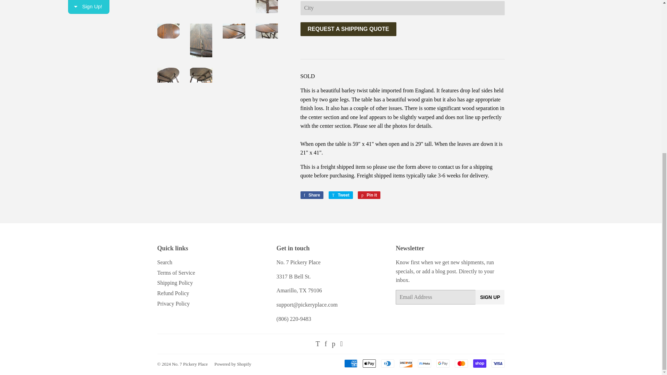 This screenshot has width=667, height=375. Describe the element at coordinates (479, 363) in the screenshot. I see `Shop Pay` at that location.